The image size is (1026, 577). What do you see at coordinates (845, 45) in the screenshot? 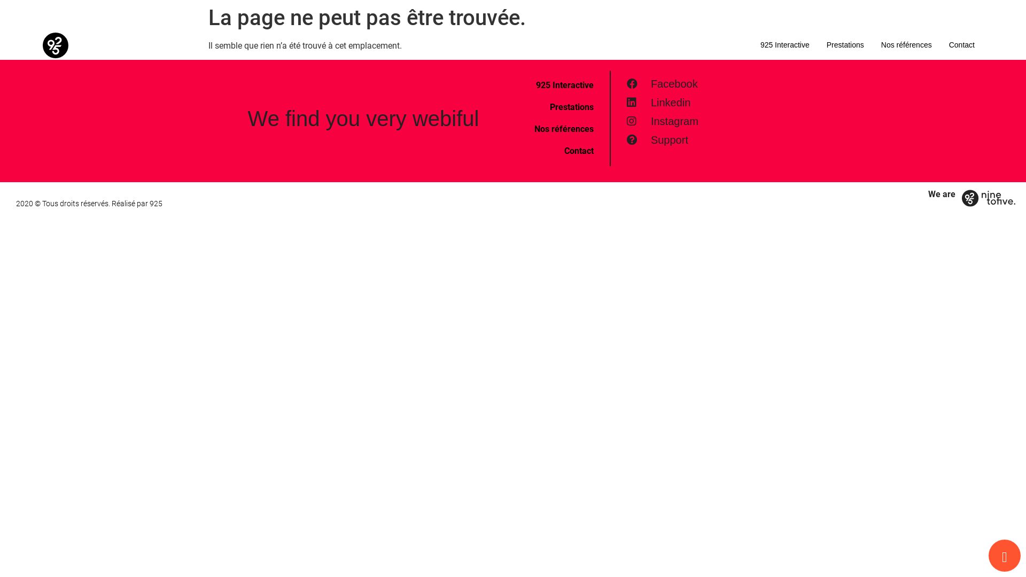
I see `Prestations` at bounding box center [845, 45].